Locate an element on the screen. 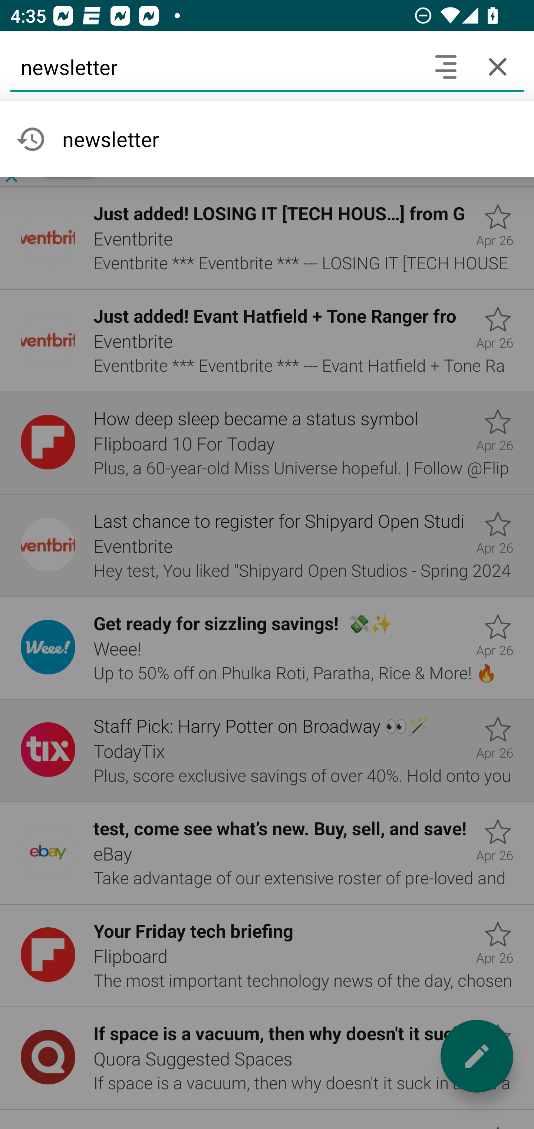 The width and height of the screenshot is (534, 1129). Search headers and text is located at coordinates (445, 66).